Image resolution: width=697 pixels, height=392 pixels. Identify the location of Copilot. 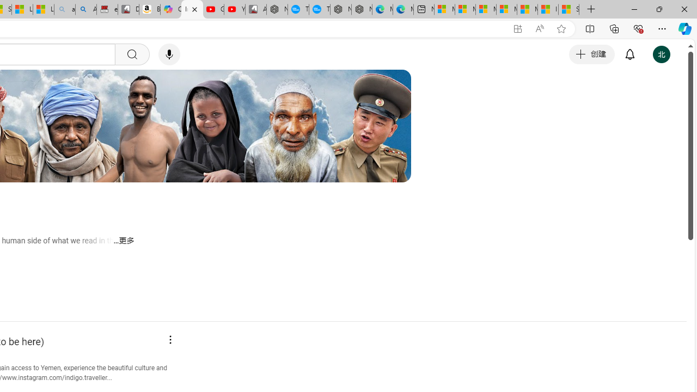
(170, 10).